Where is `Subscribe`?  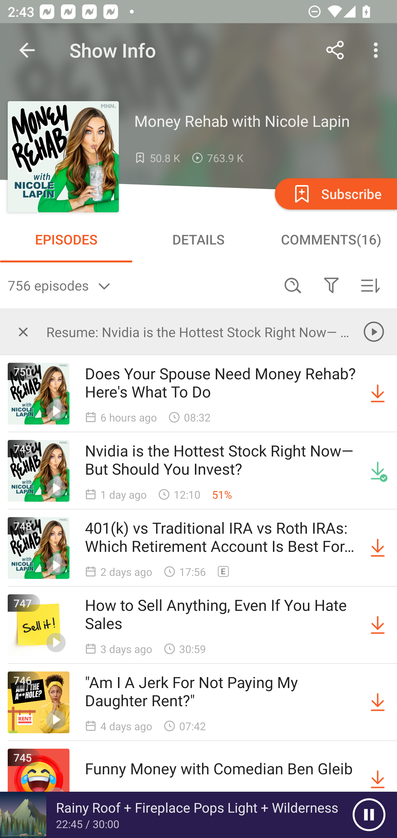
Subscribe is located at coordinates (335, 194).